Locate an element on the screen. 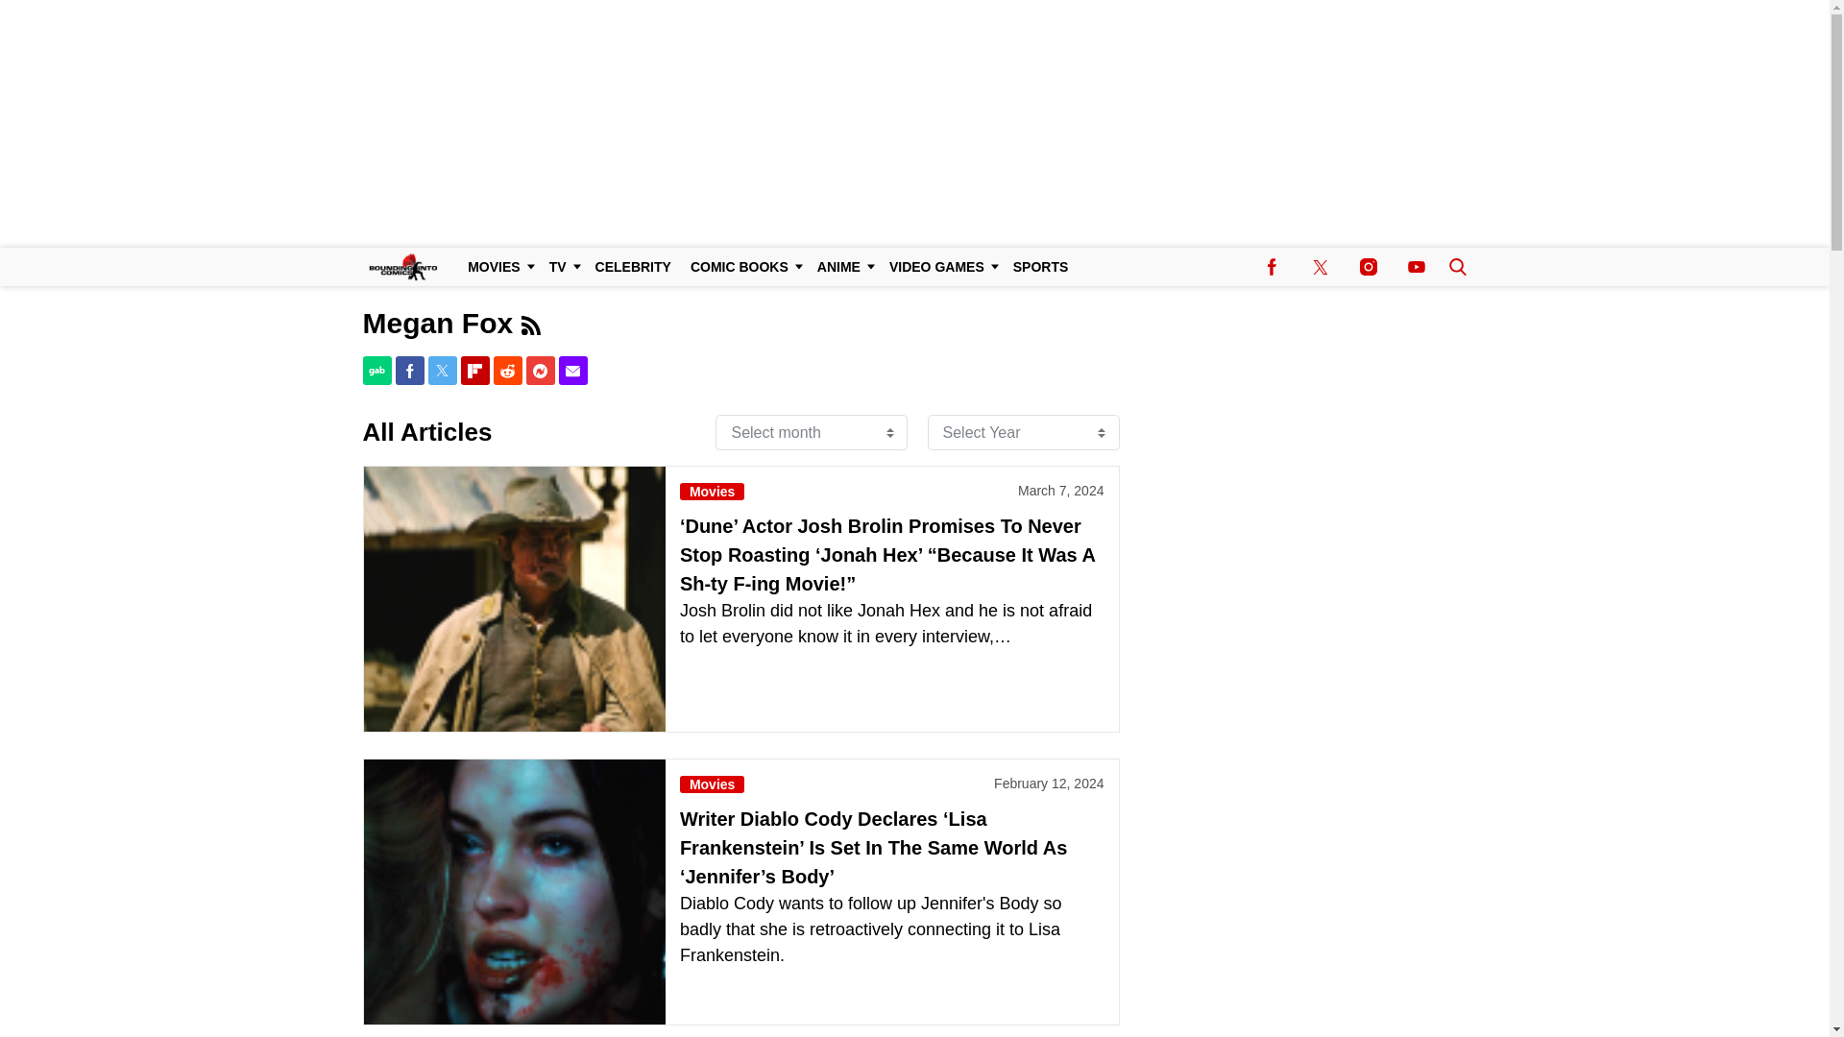 The image size is (1844, 1037). VIDEO GAMES is located at coordinates (941, 267).